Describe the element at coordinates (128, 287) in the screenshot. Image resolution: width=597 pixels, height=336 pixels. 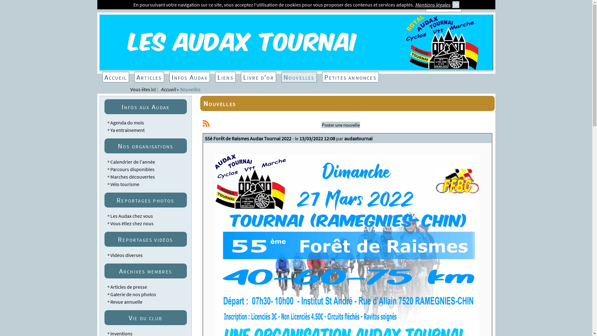
I see `Articles de presse` at that location.